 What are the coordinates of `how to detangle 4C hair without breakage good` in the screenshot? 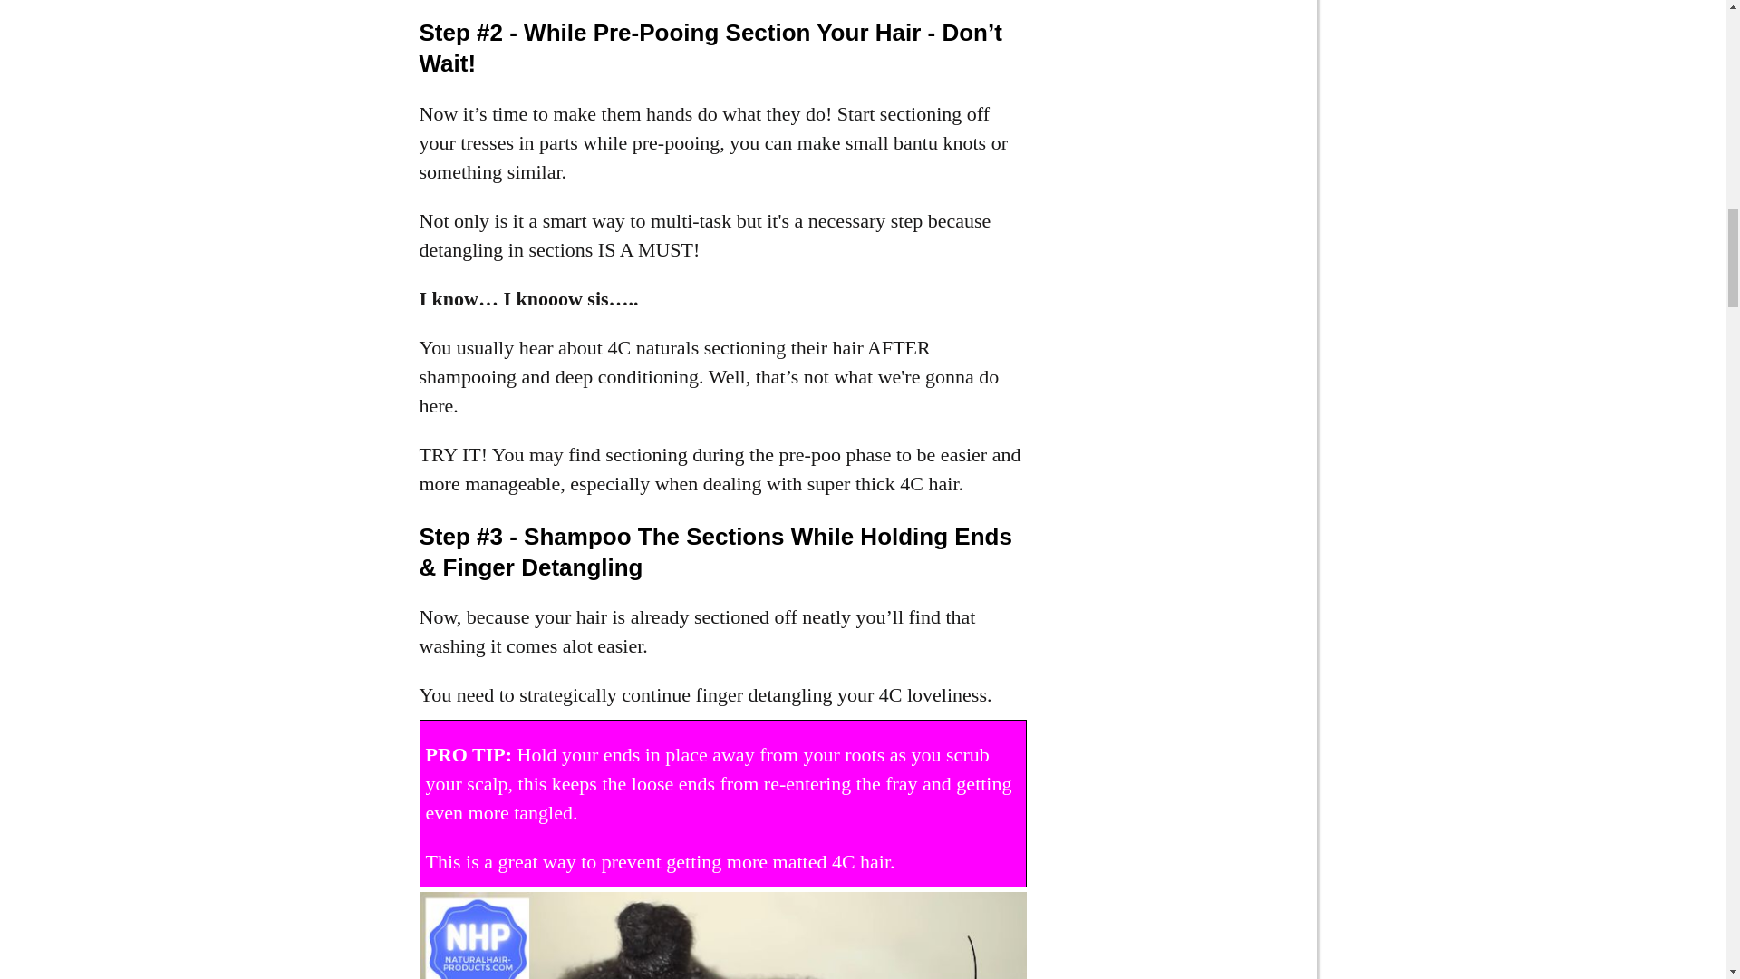 It's located at (722, 935).